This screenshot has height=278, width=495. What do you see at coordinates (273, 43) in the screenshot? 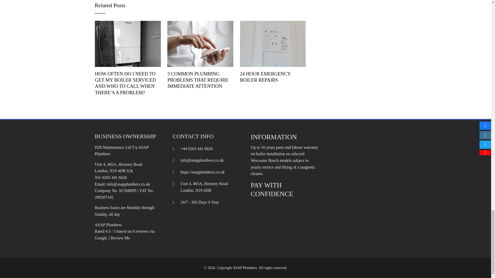
I see `24 HOUR EMERGENCY BOILER REPAIRS` at bounding box center [273, 43].